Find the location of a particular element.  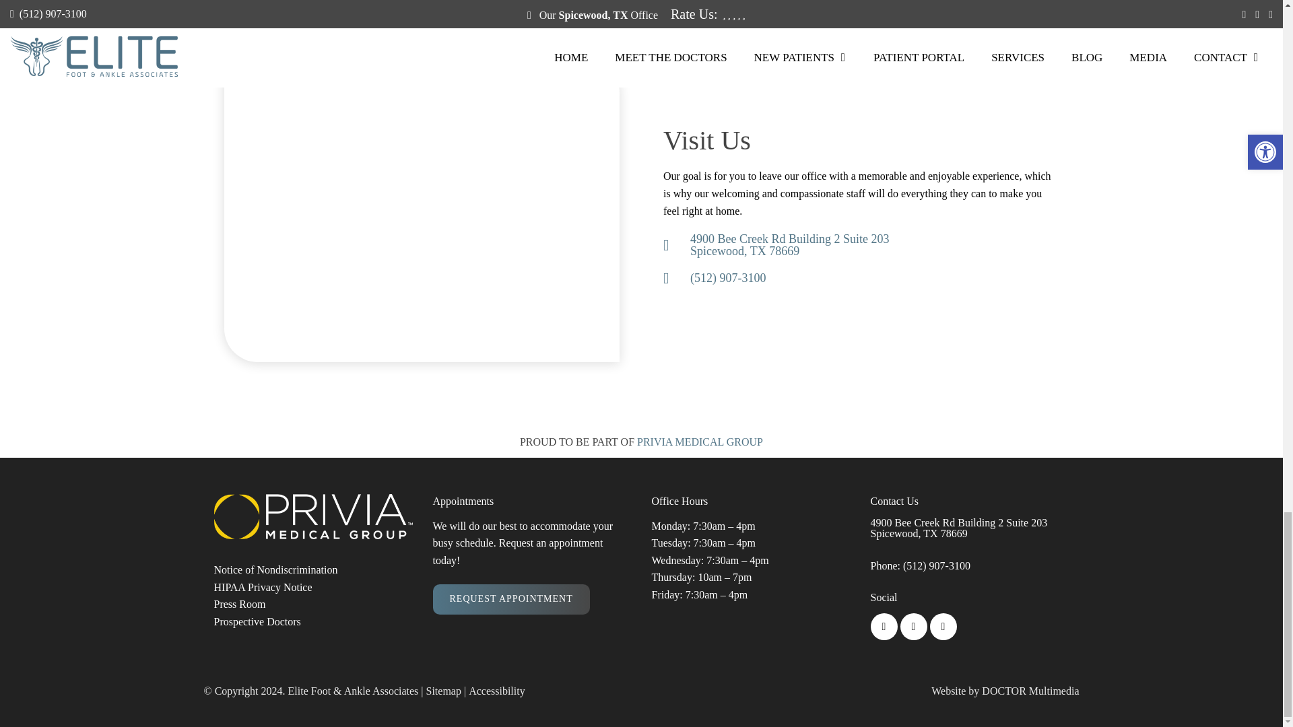

Sitemap is located at coordinates (240, 604).